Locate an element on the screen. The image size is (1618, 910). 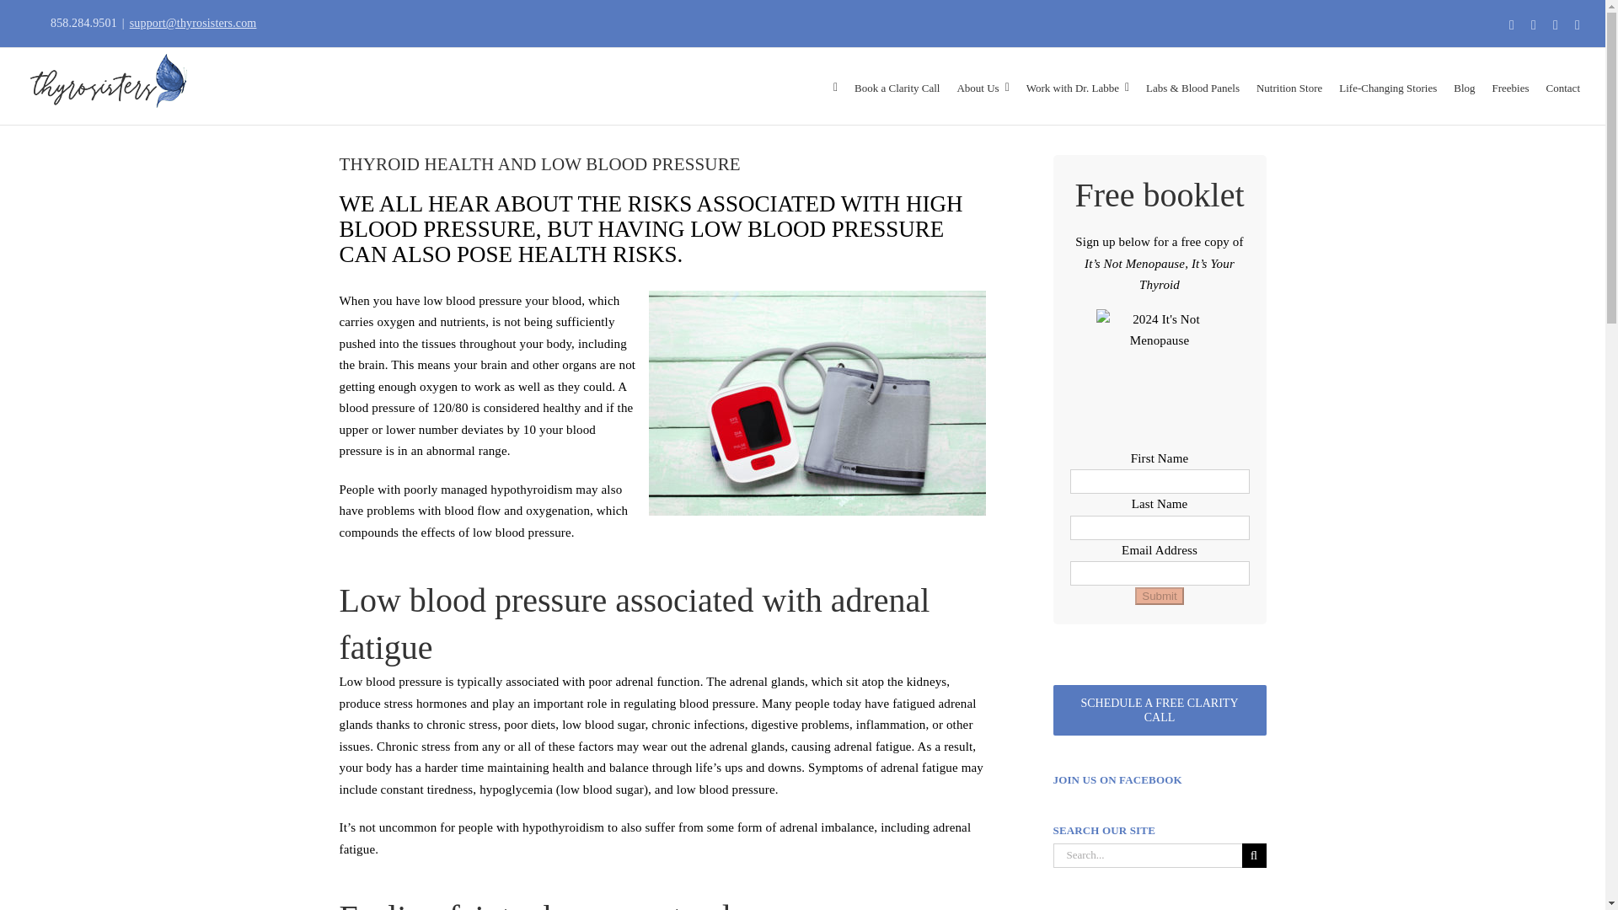
Life-Changing Stories is located at coordinates (1387, 86).